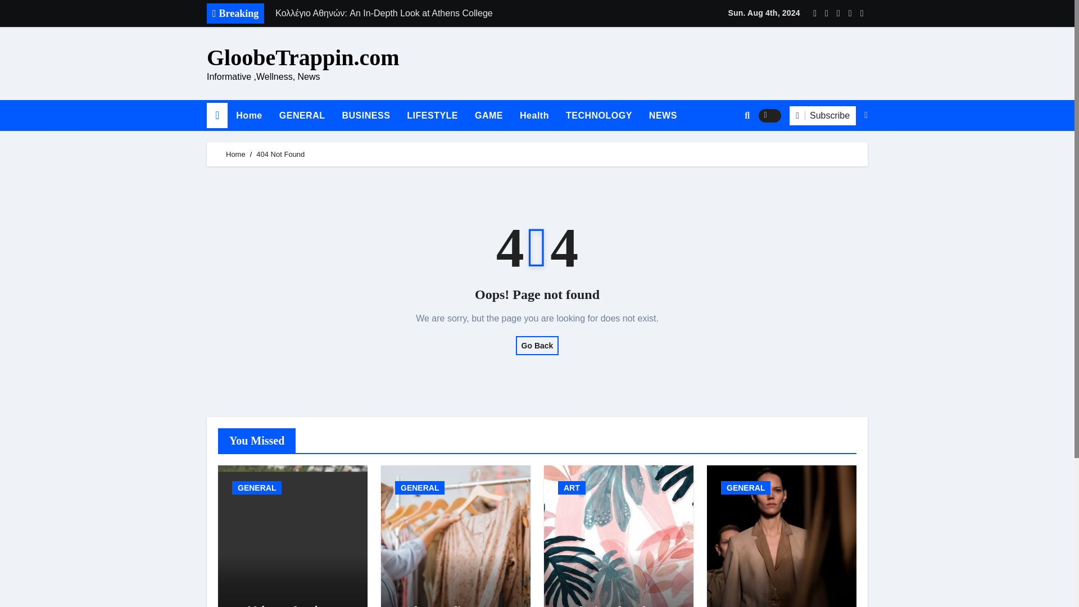  I want to click on GENERAL, so click(302, 116).